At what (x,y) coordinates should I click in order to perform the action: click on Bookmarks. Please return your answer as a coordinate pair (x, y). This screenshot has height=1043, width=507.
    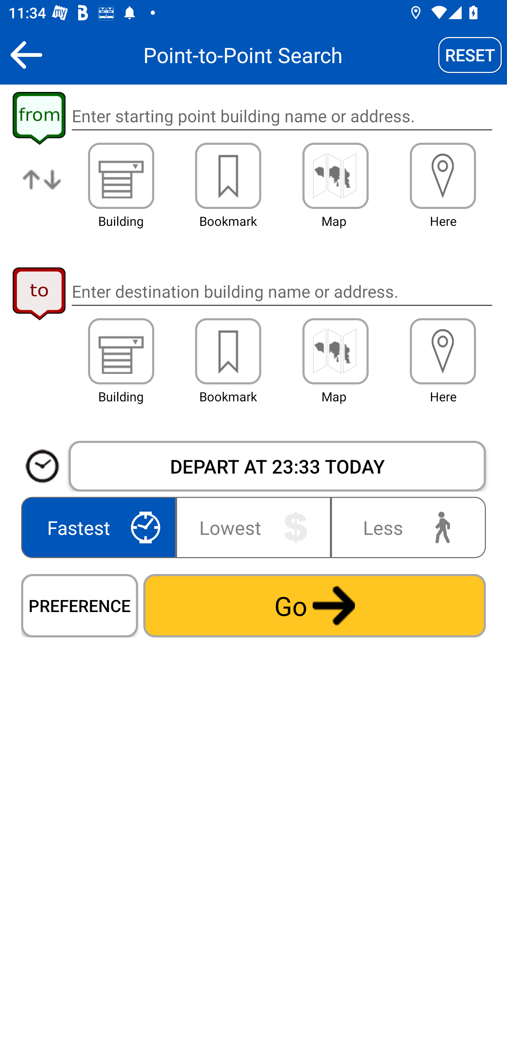
    Looking at the image, I should click on (228, 175).